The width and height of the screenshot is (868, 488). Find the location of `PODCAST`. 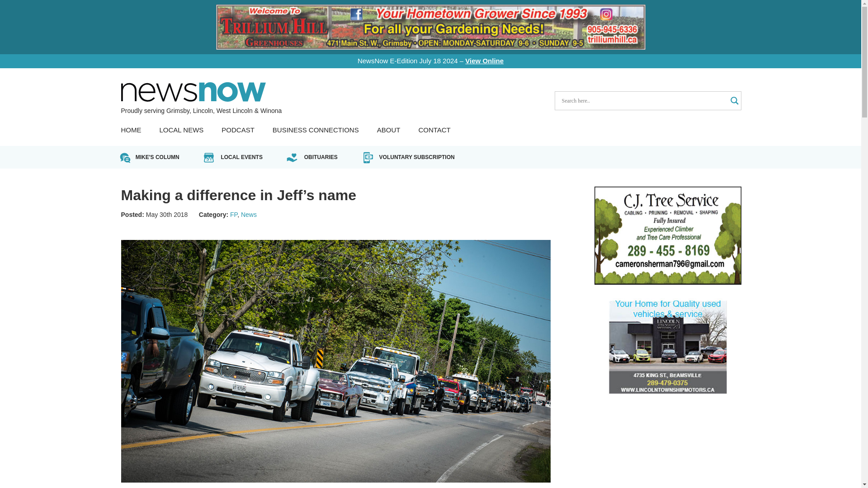

PODCAST is located at coordinates (238, 130).